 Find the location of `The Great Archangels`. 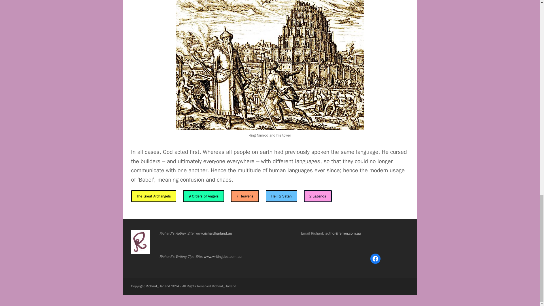

The Great Archangels is located at coordinates (154, 196).